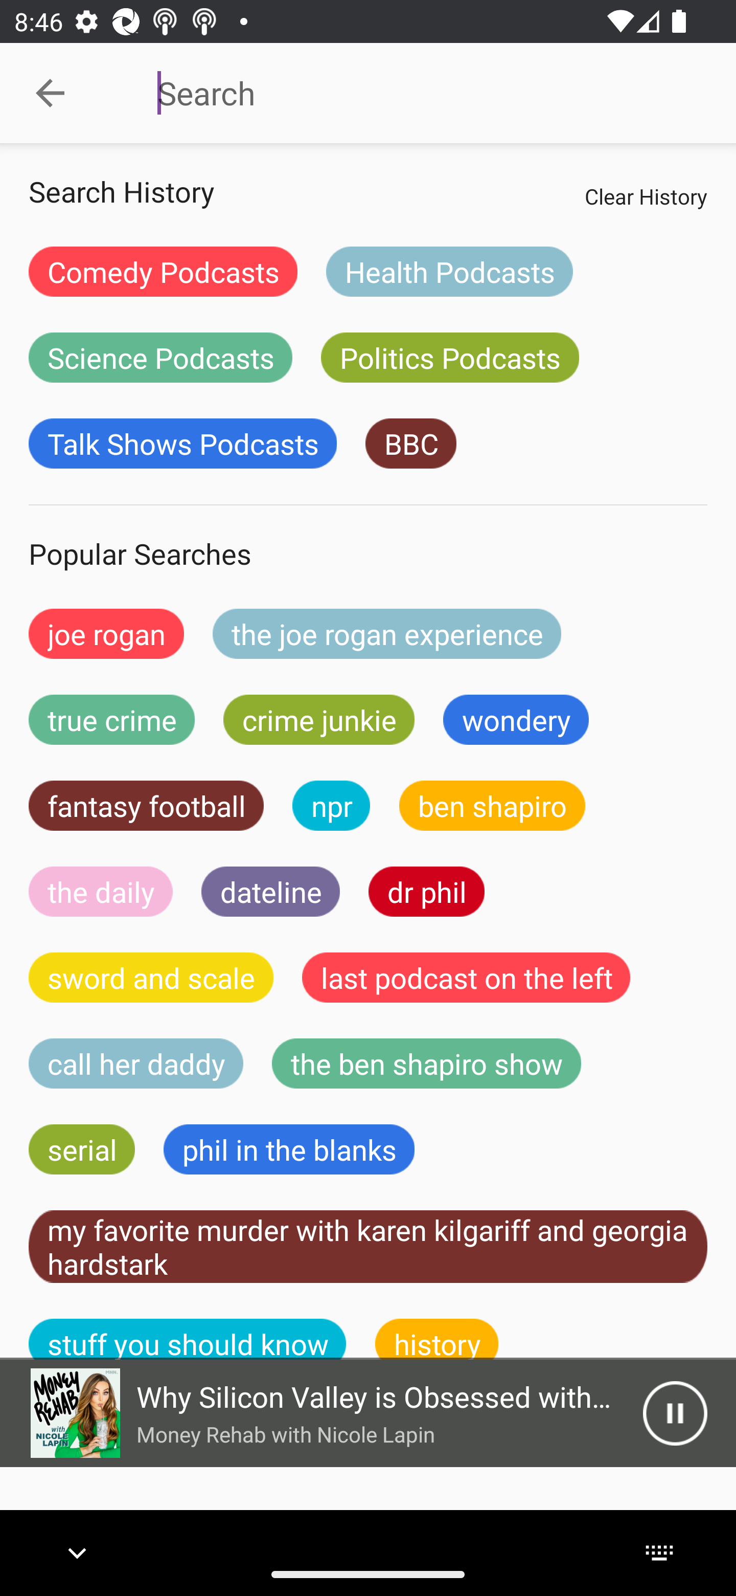 This screenshot has height=1596, width=736. Describe the element at coordinates (331, 806) in the screenshot. I see `npr` at that location.